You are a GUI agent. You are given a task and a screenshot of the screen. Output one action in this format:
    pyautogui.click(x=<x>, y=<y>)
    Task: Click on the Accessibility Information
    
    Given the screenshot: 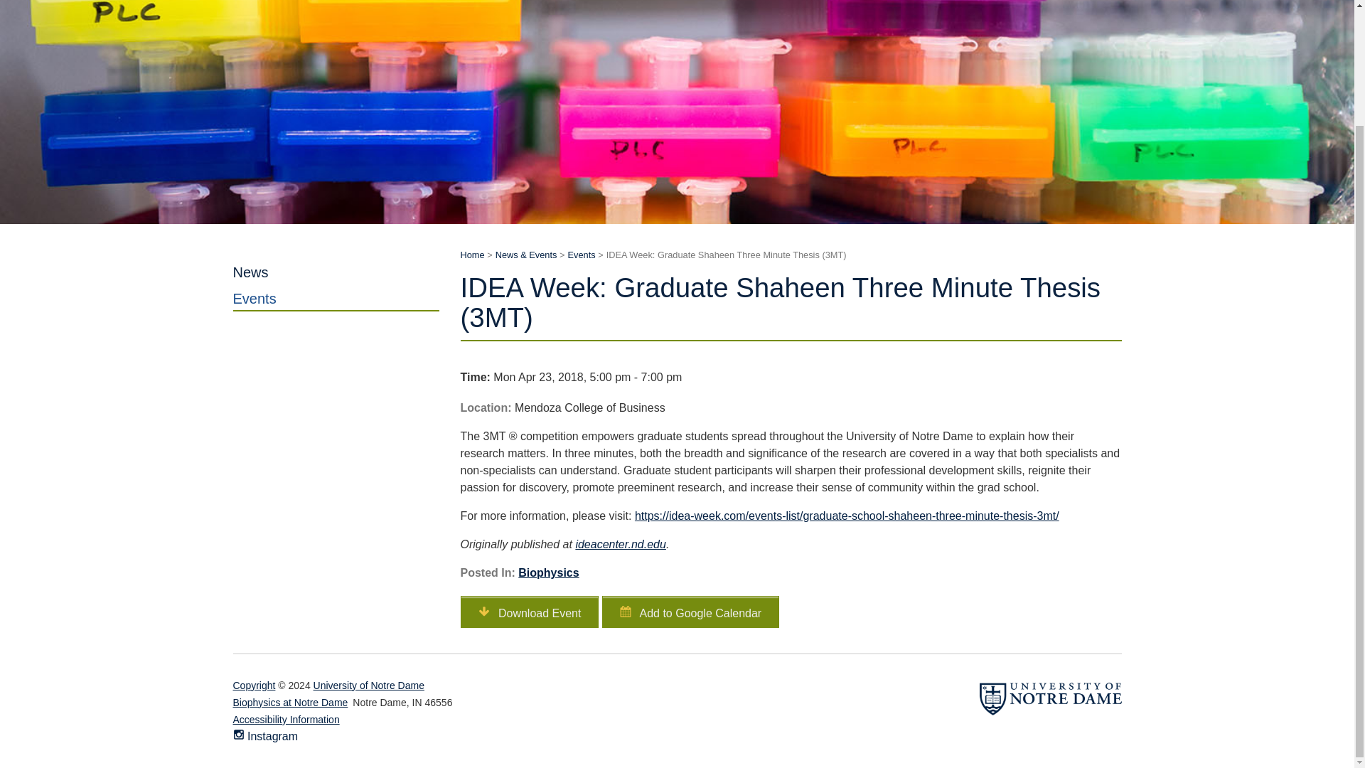 What is the action you would take?
    pyautogui.click(x=287, y=720)
    